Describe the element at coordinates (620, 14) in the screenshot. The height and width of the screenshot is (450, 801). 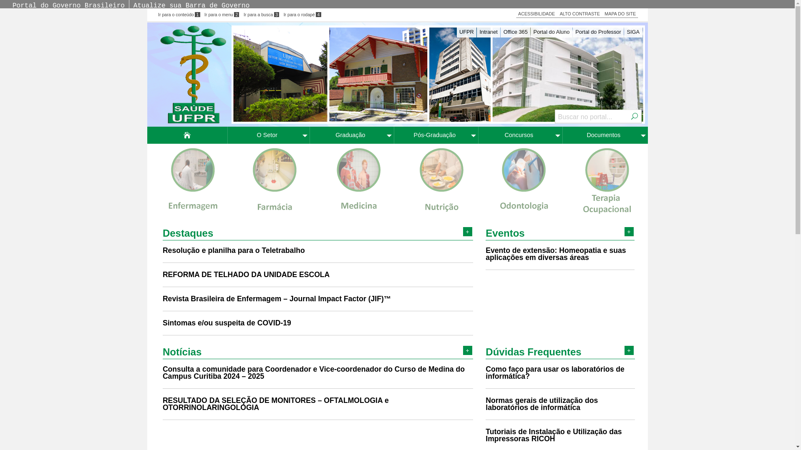
I see `MAPA DO SITE` at that location.